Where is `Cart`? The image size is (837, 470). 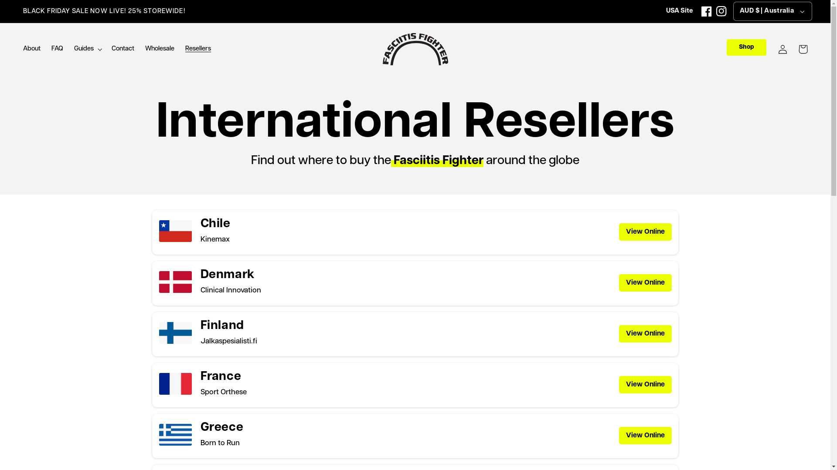
Cart is located at coordinates (803, 49).